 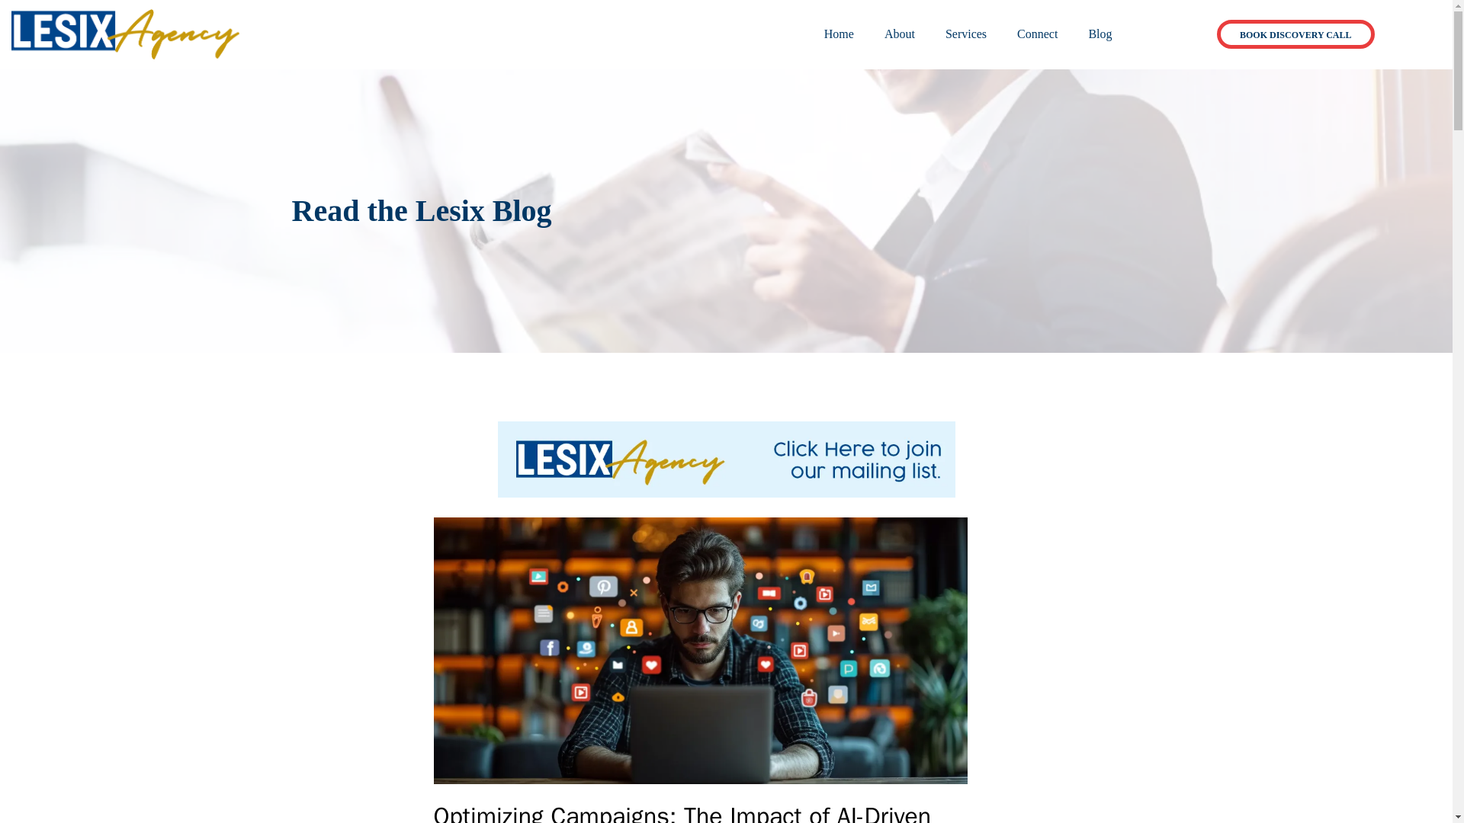 What do you see at coordinates (1100, 34) in the screenshot?
I see `Blog` at bounding box center [1100, 34].